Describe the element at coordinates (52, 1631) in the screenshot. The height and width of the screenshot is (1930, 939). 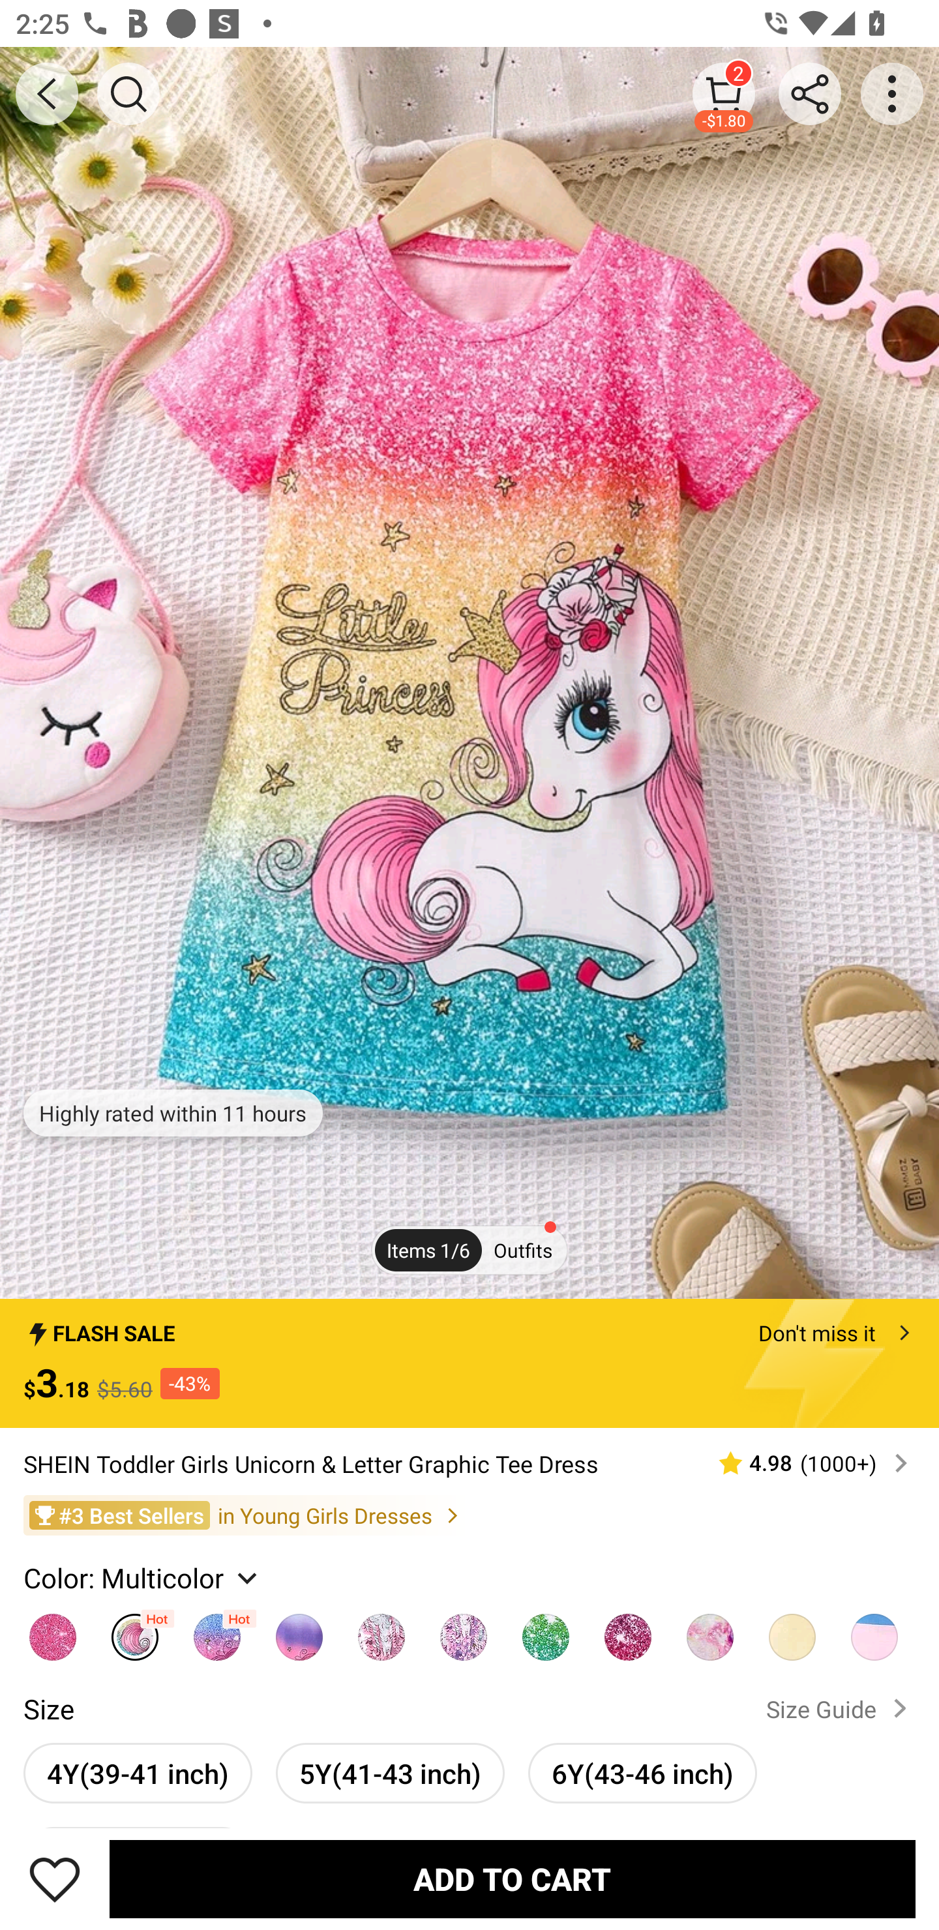
I see `Pink` at that location.